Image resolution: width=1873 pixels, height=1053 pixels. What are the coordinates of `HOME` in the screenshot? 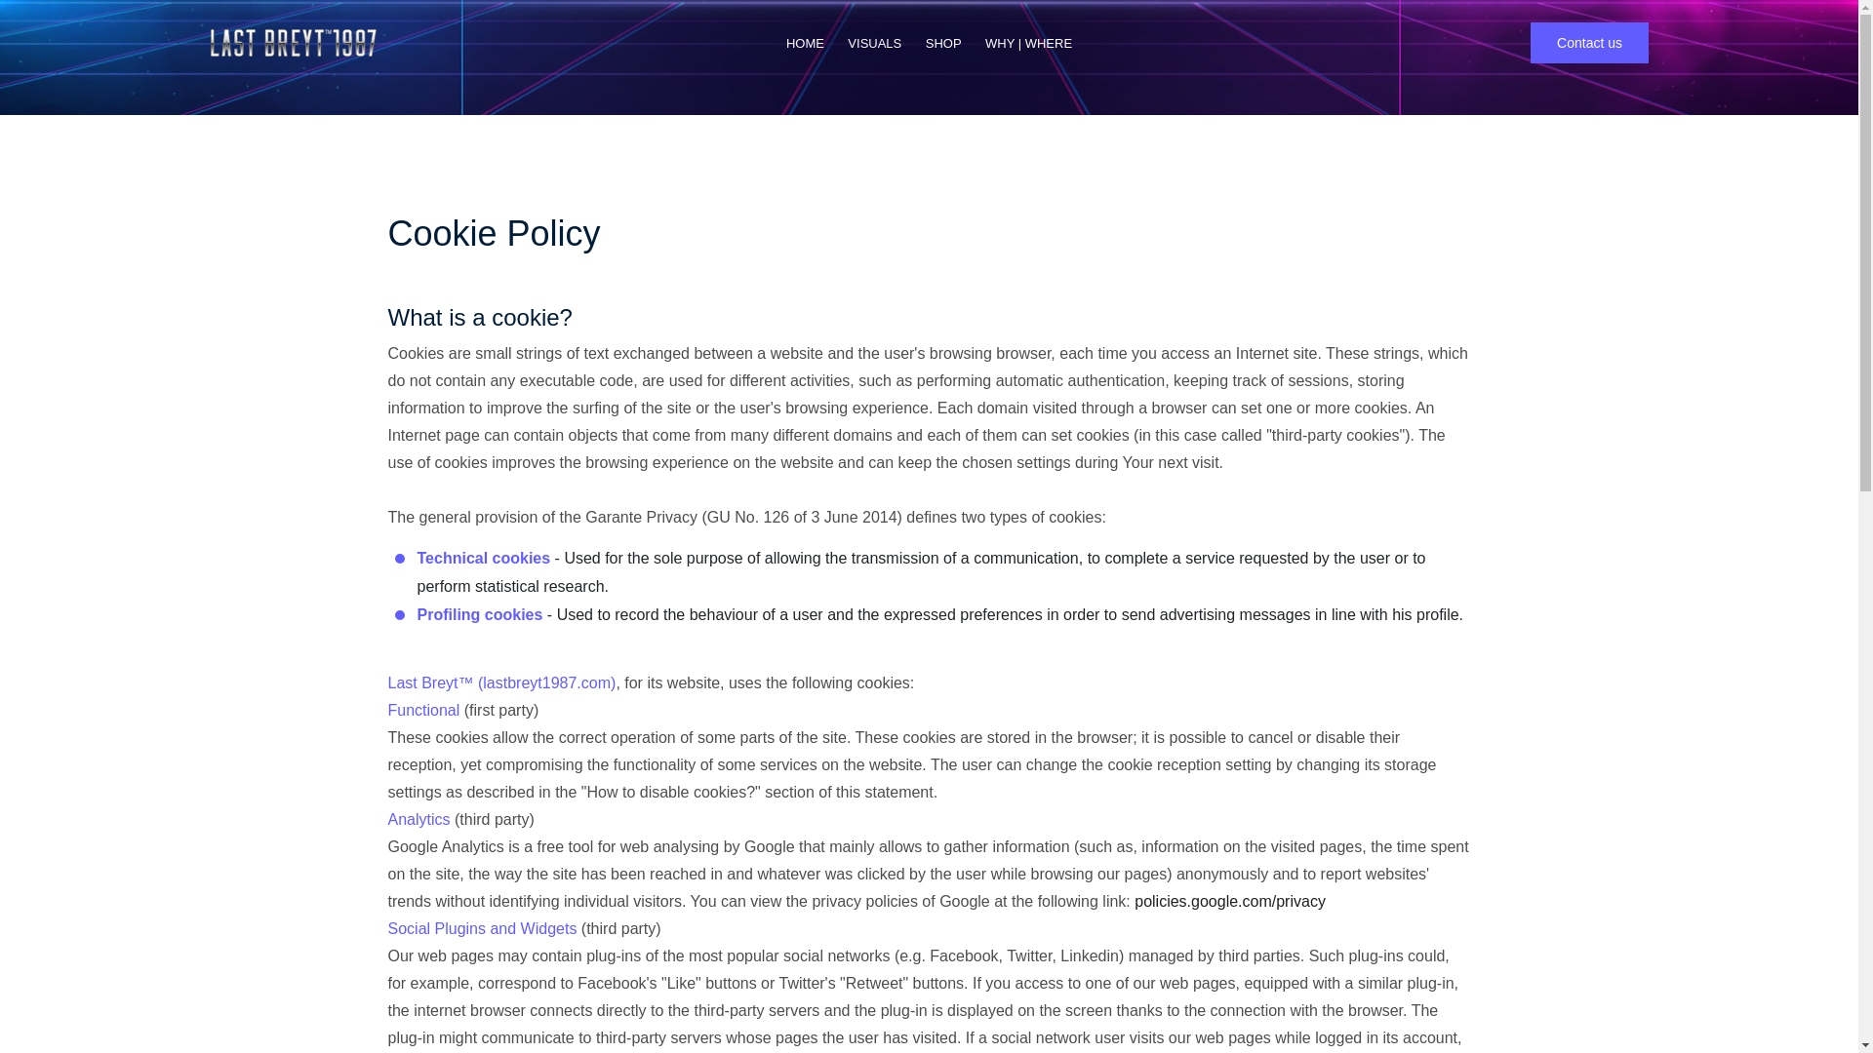 It's located at (805, 43).